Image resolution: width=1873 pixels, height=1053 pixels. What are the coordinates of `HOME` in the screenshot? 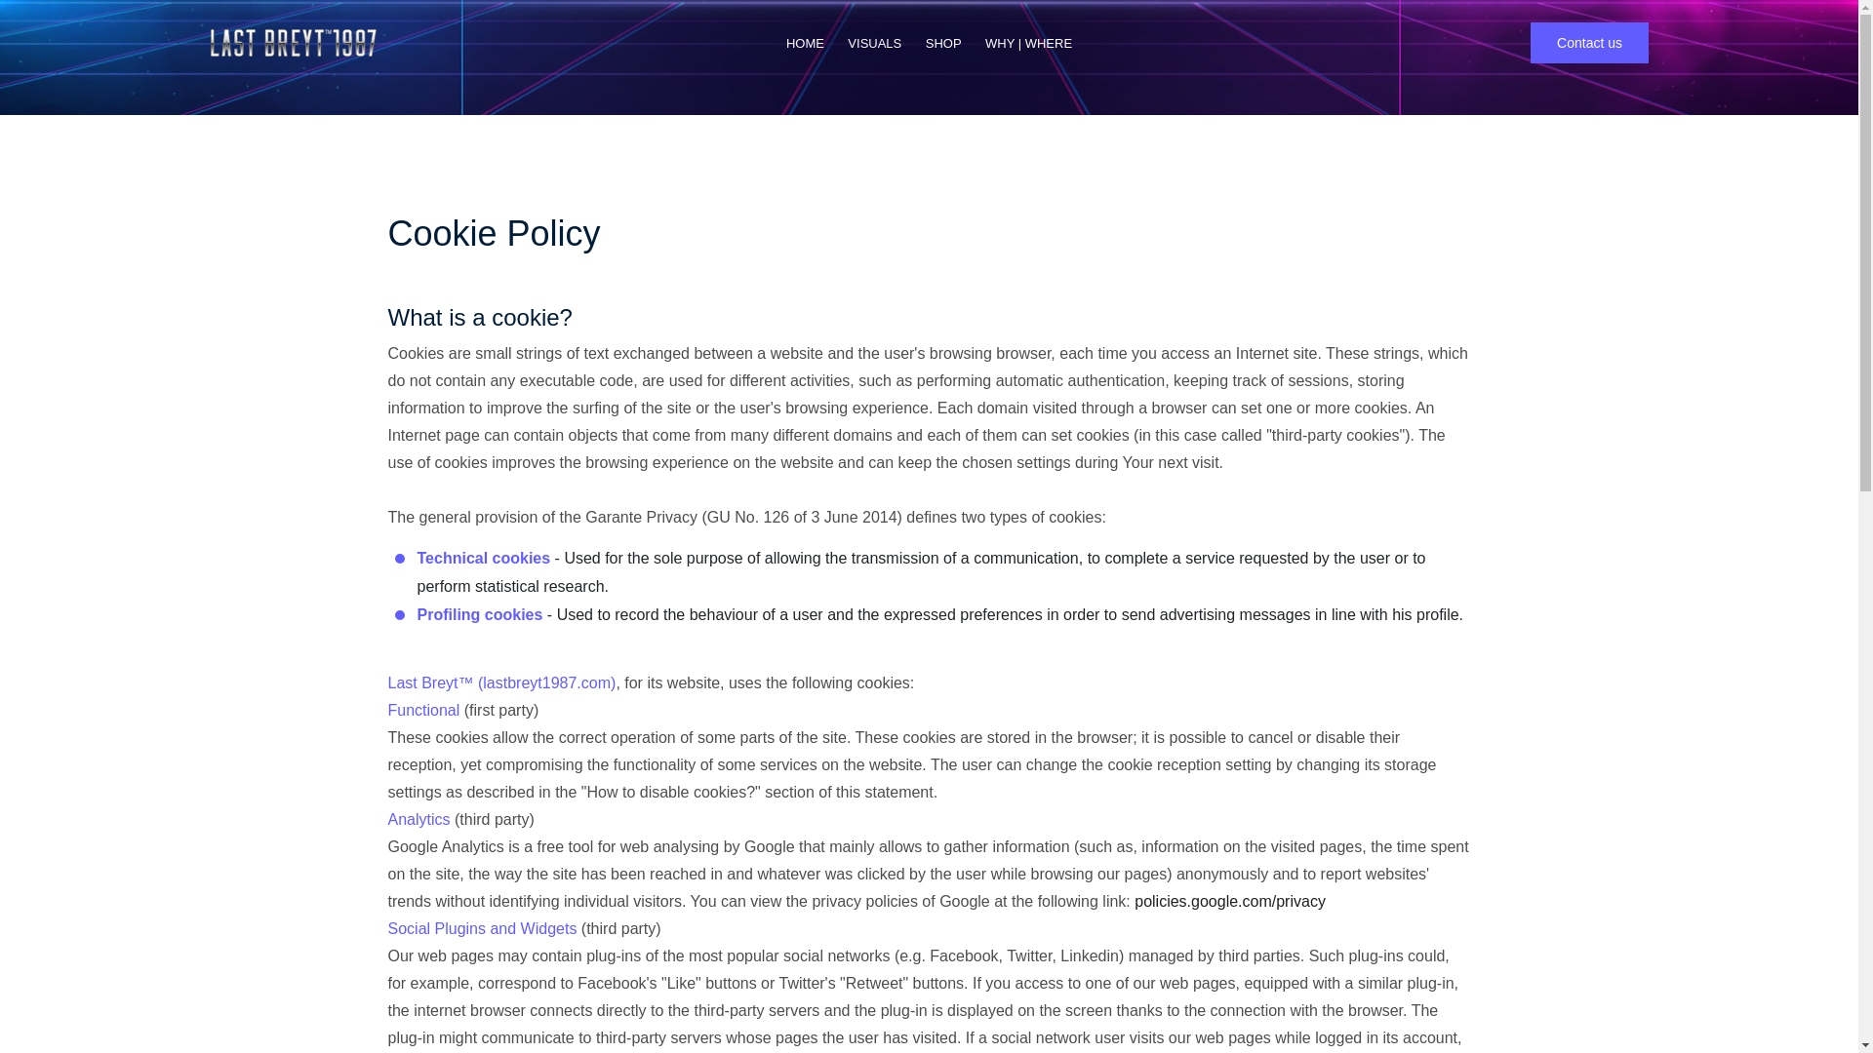 It's located at (805, 43).